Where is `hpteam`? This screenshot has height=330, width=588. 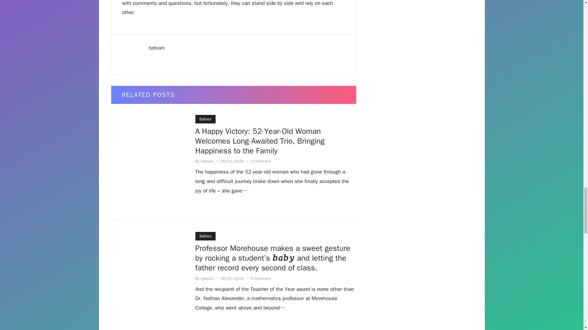
hpteam is located at coordinates (207, 278).